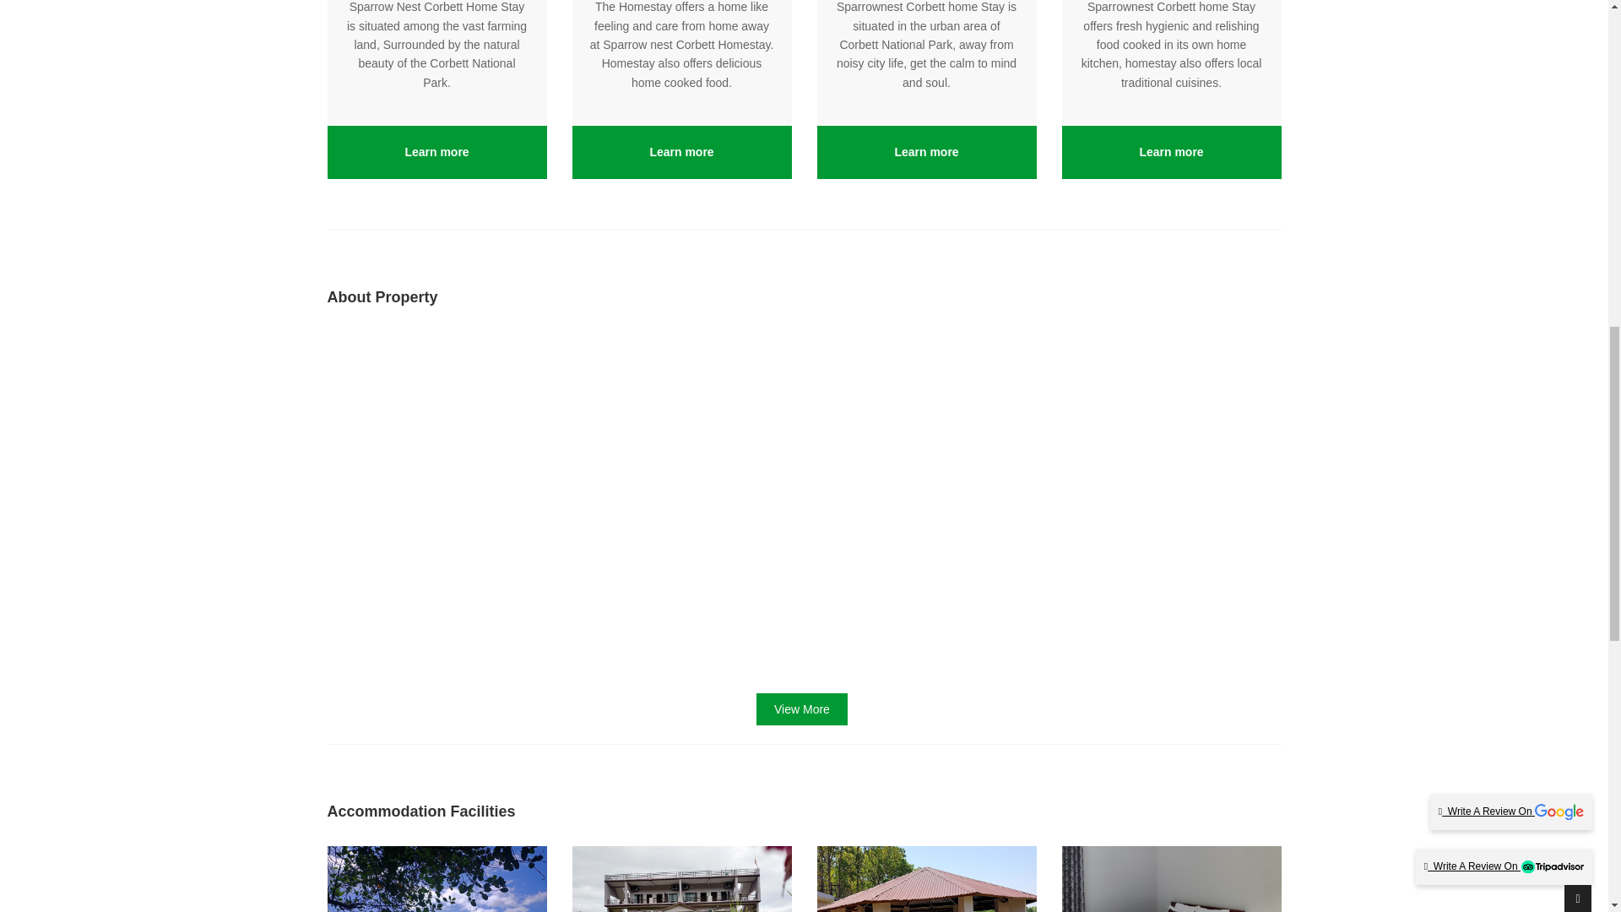 The height and width of the screenshot is (912, 1621). I want to click on YouTube video player, so click(559, 500).